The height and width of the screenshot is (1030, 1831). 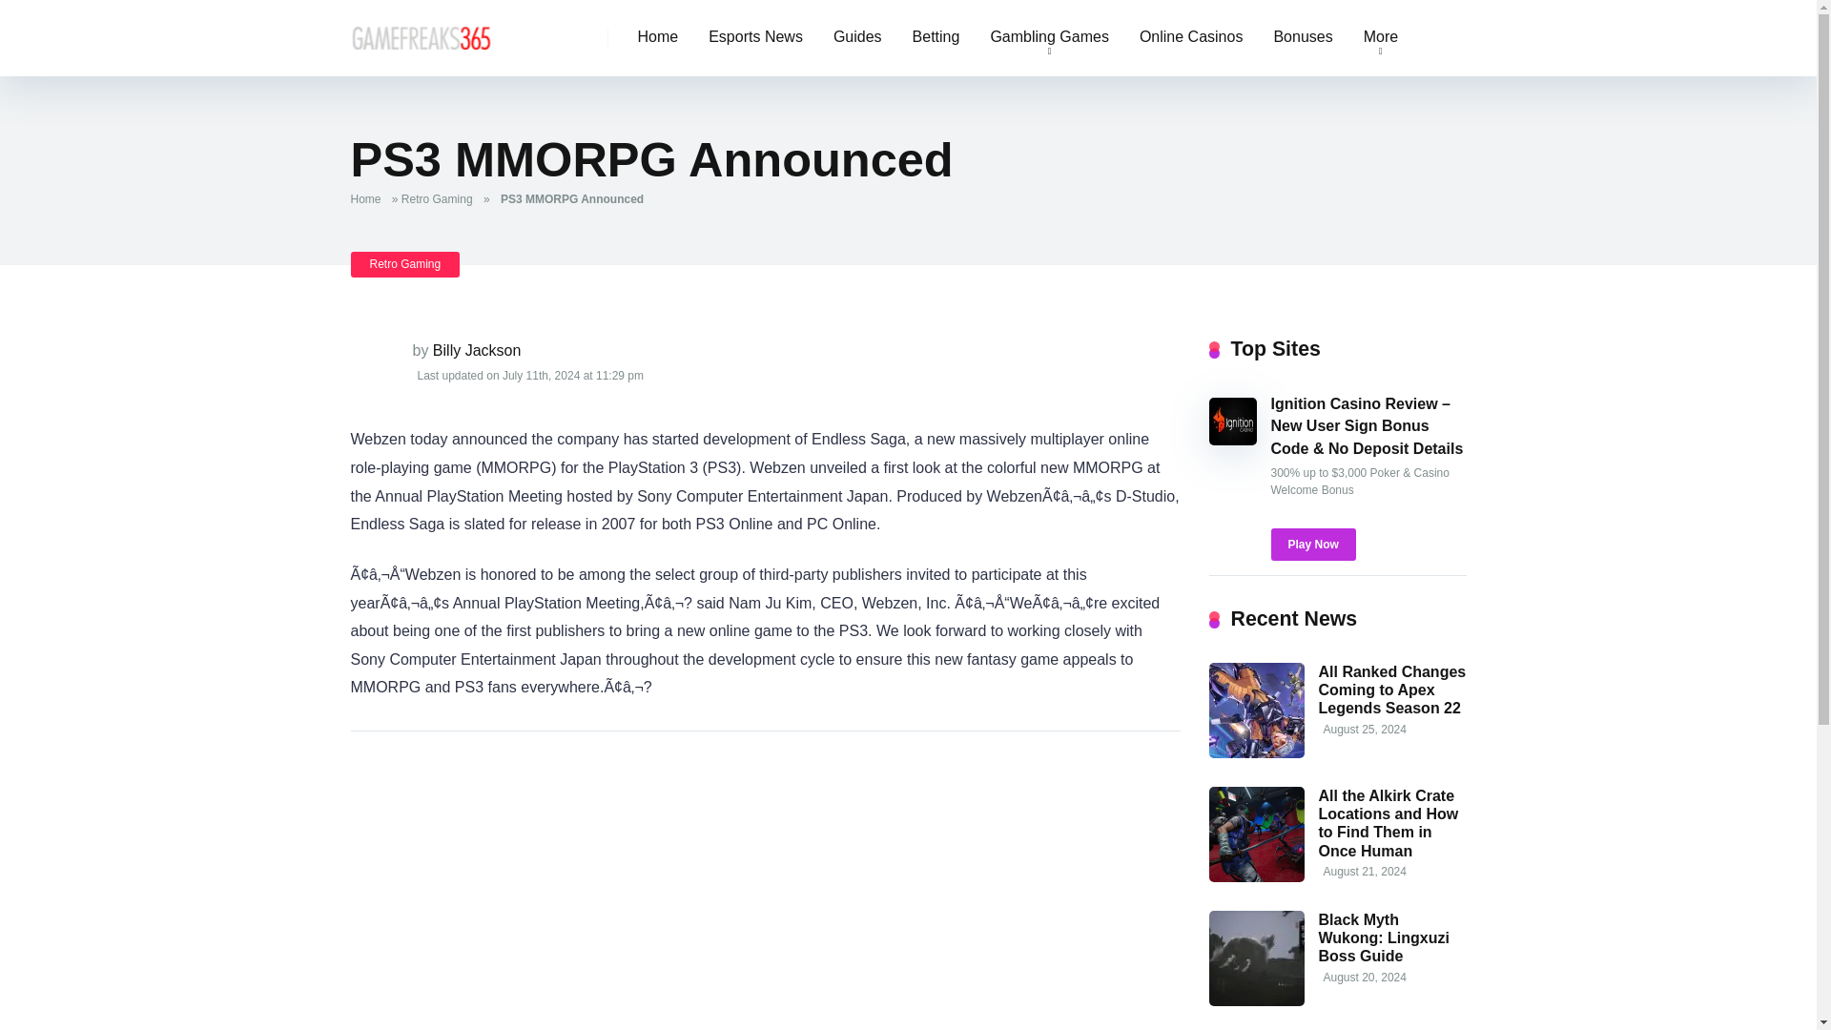 What do you see at coordinates (406, 263) in the screenshot?
I see `Retro Gaming` at bounding box center [406, 263].